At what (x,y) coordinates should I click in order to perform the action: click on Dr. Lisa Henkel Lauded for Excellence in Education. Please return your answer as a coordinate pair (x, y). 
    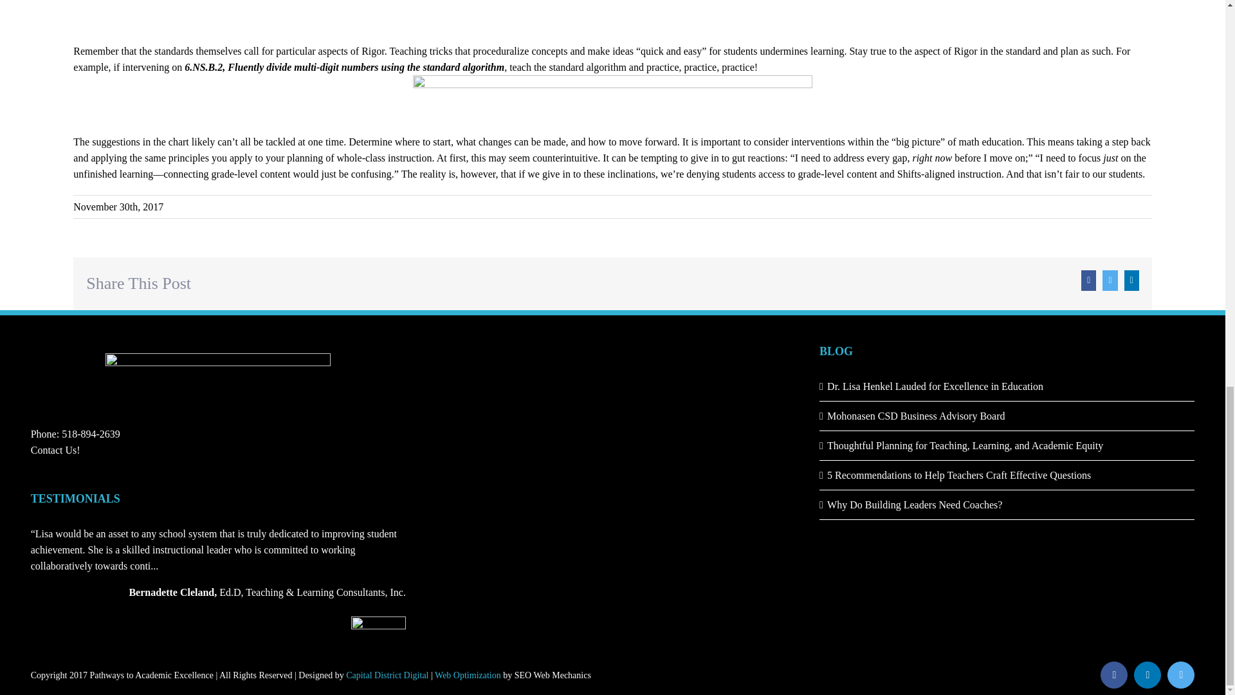
    Looking at the image, I should click on (1007, 386).